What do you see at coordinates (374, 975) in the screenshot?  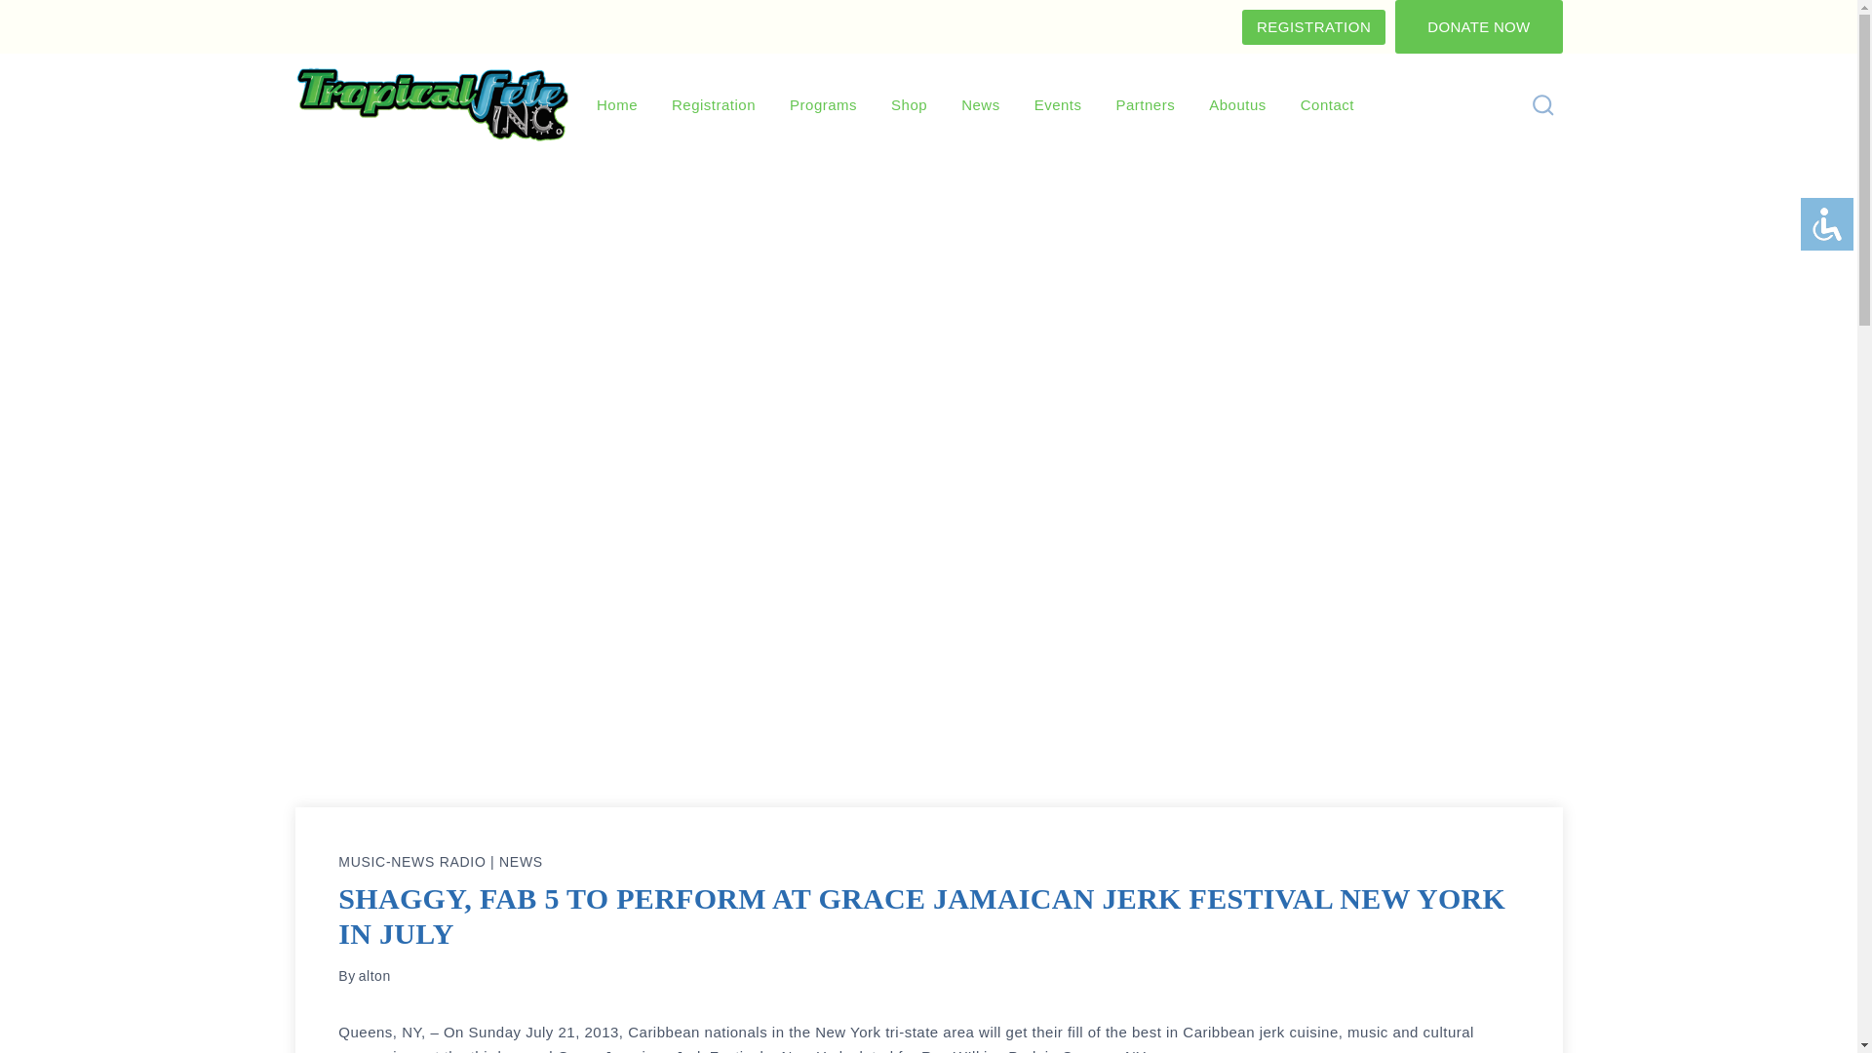 I see `alton` at bounding box center [374, 975].